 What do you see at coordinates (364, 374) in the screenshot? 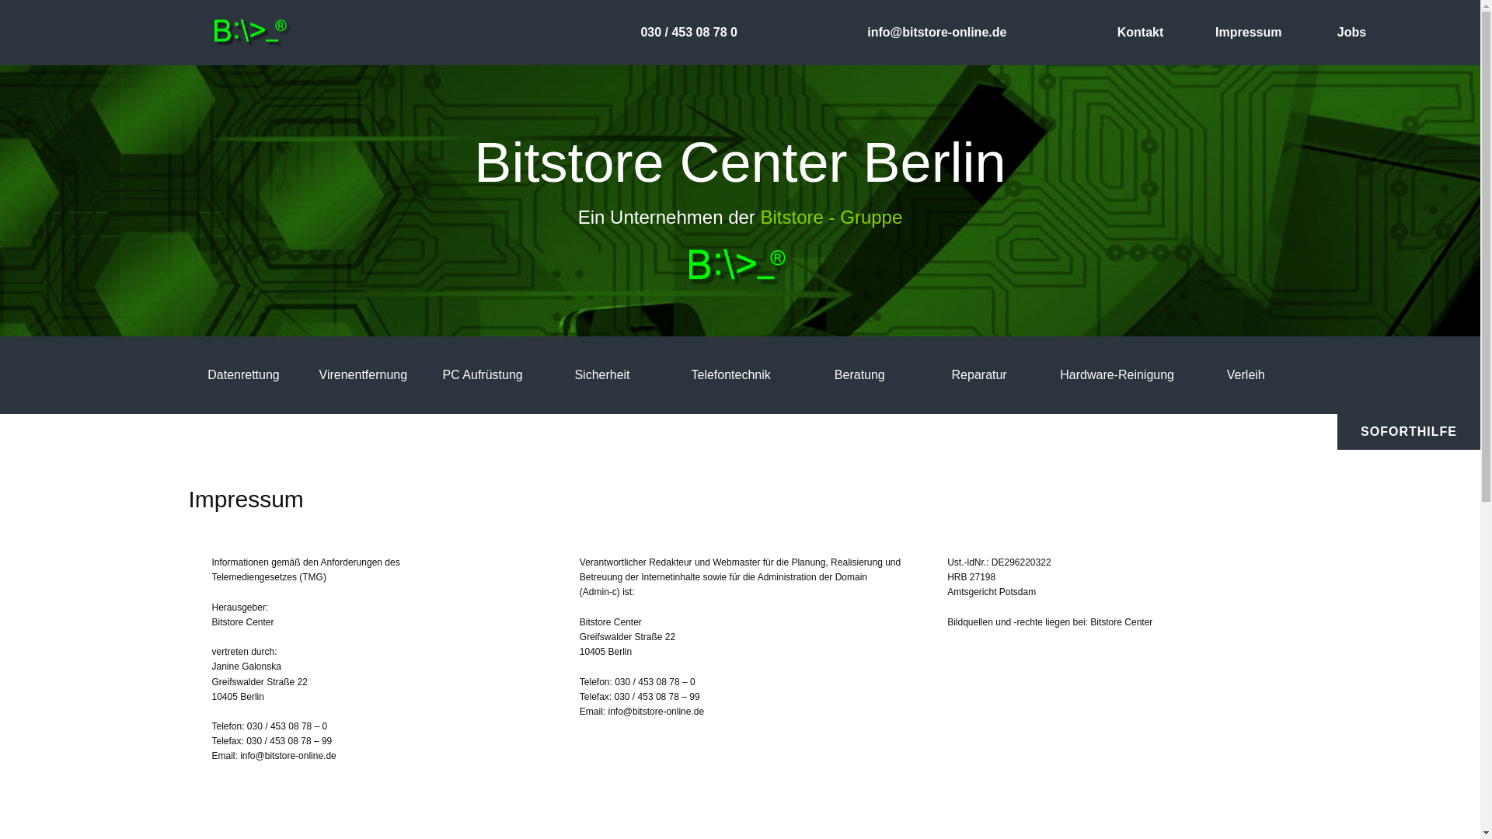
I see `Virenentfernung` at bounding box center [364, 374].